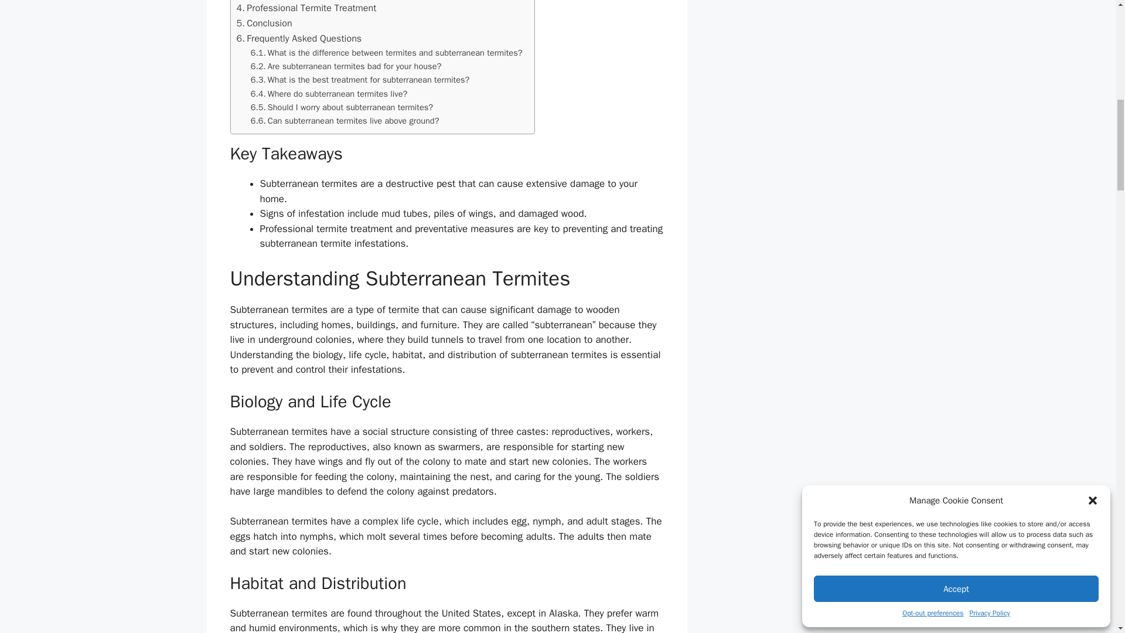 Image resolution: width=1125 pixels, height=633 pixels. I want to click on Conclusion, so click(264, 23).